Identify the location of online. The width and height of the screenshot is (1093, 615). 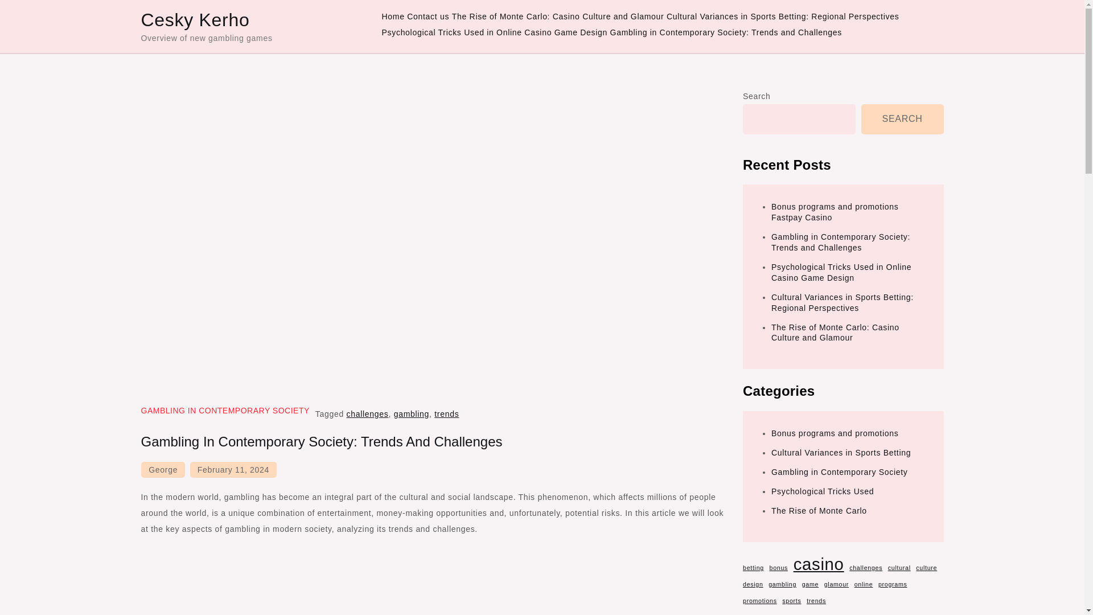
(864, 584).